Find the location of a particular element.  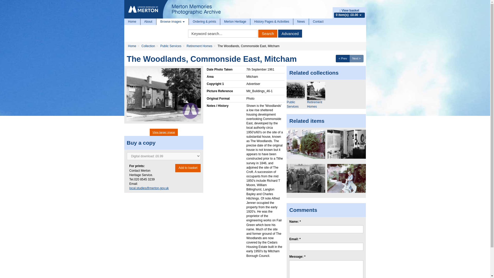

Glebelands Old People's Home, Mitcham is located at coordinates (306, 178).